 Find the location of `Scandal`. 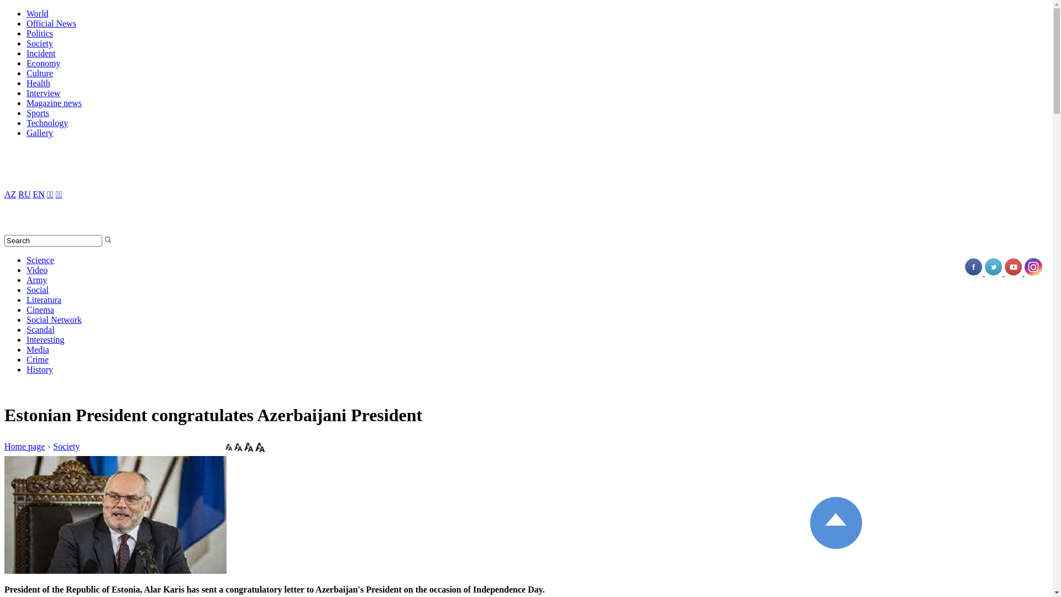

Scandal is located at coordinates (41, 329).